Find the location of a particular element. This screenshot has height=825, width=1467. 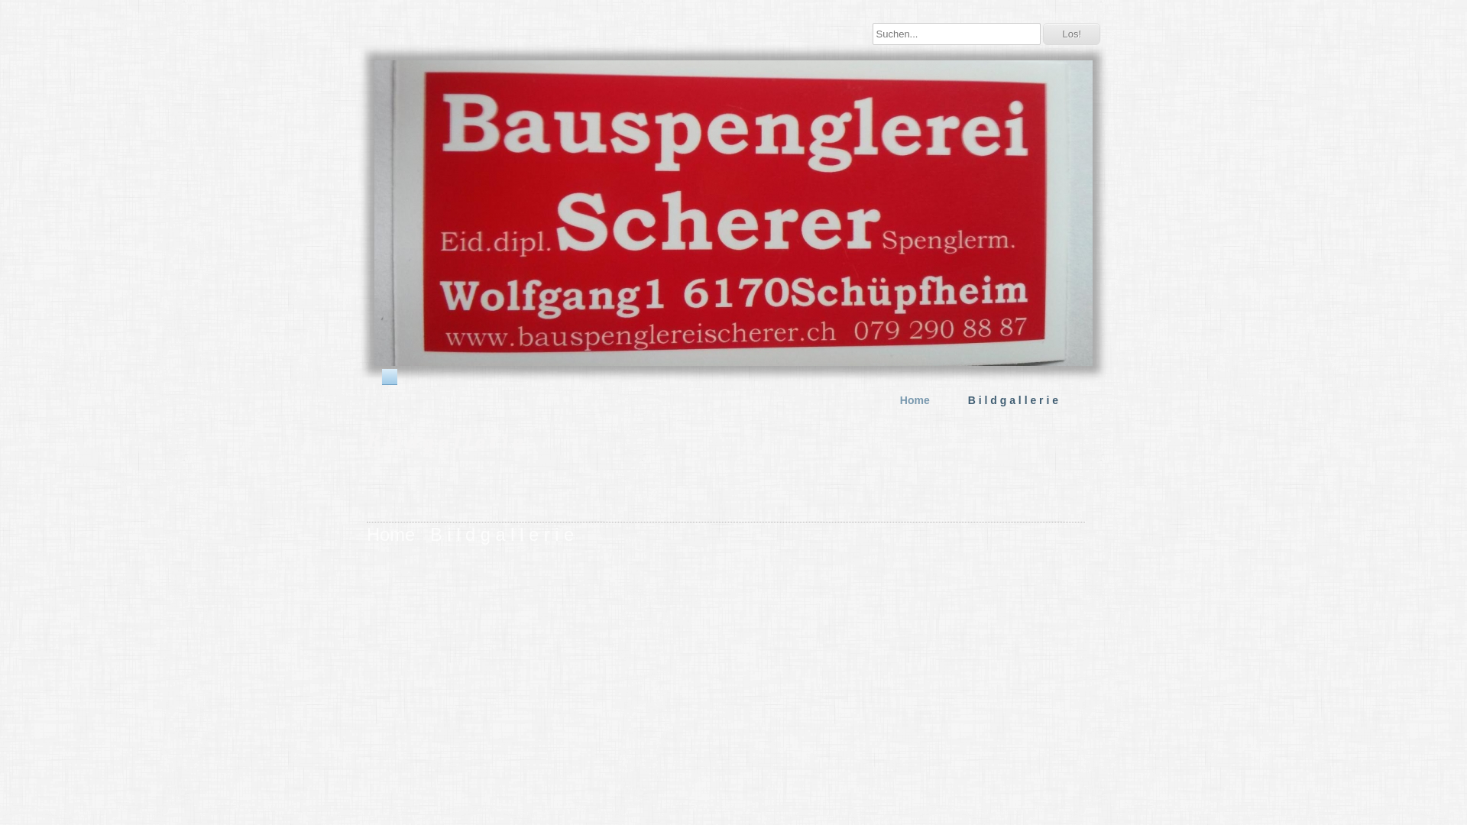

Home is located at coordinates (911, 400).